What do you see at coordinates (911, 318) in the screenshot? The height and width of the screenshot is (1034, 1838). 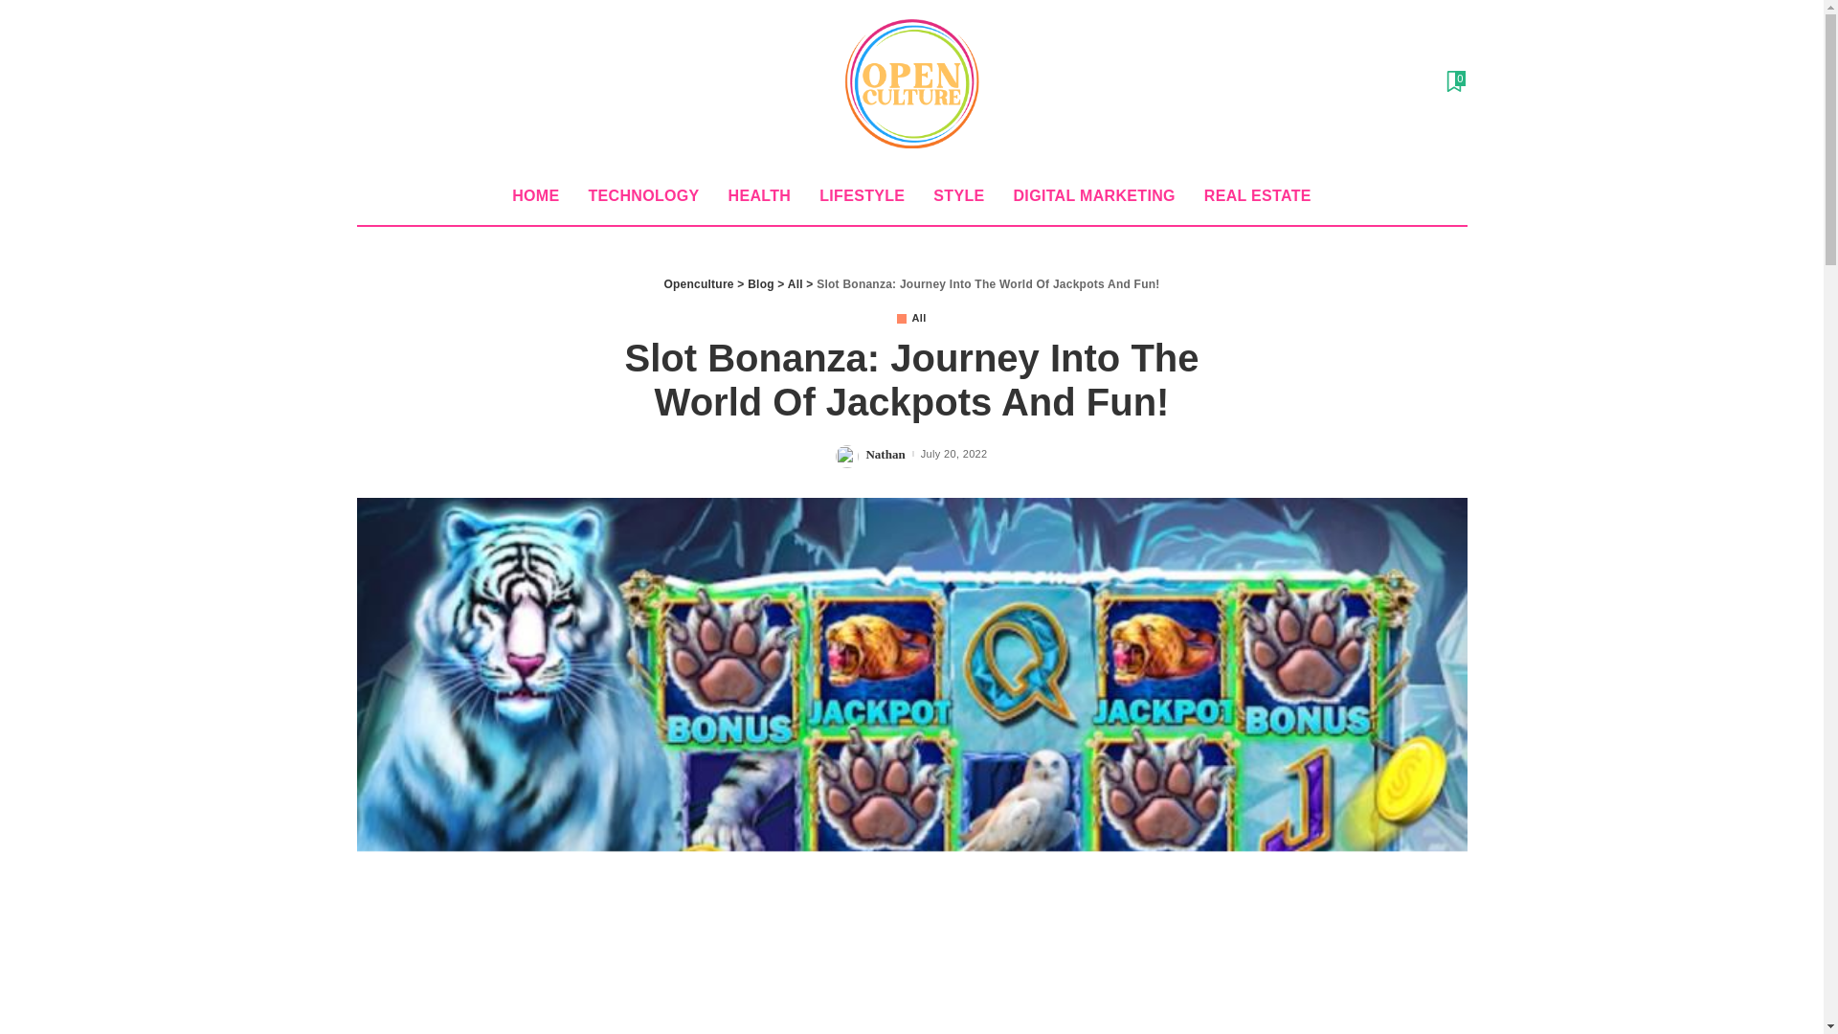 I see `All` at bounding box center [911, 318].